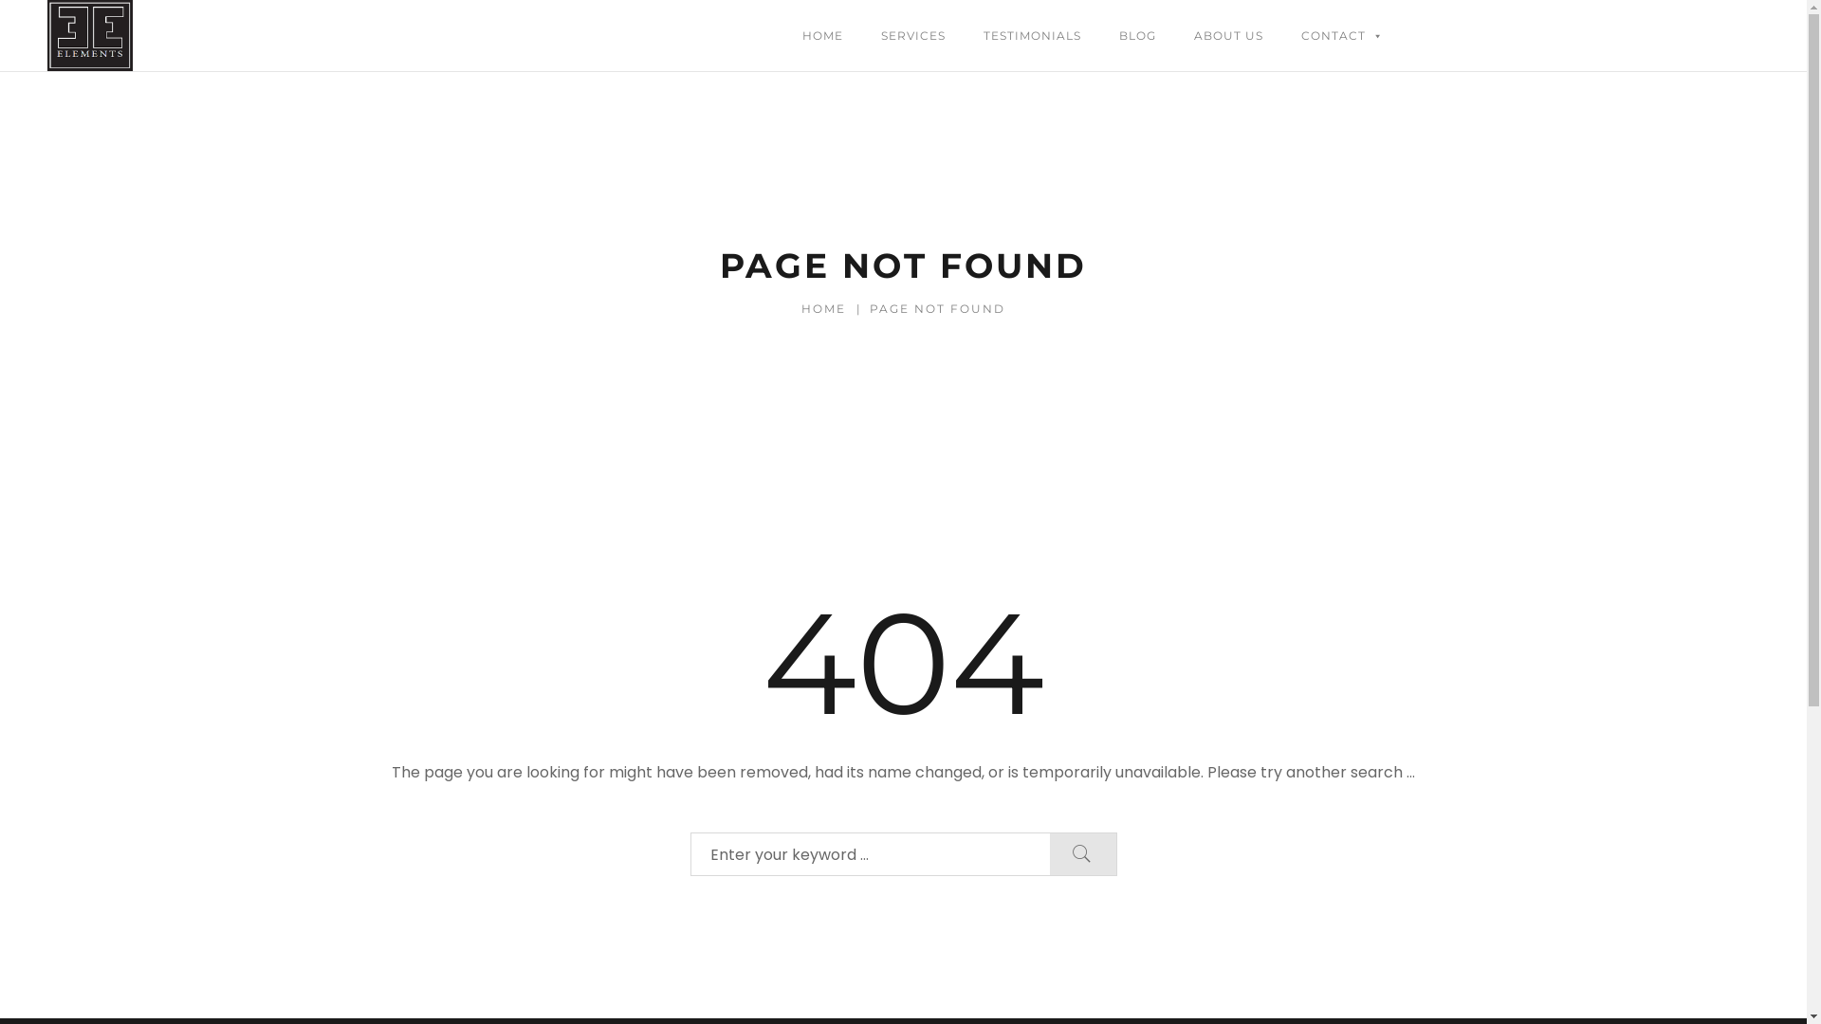 The width and height of the screenshot is (1821, 1024). Describe the element at coordinates (1343, 36) in the screenshot. I see `CONTACT` at that location.